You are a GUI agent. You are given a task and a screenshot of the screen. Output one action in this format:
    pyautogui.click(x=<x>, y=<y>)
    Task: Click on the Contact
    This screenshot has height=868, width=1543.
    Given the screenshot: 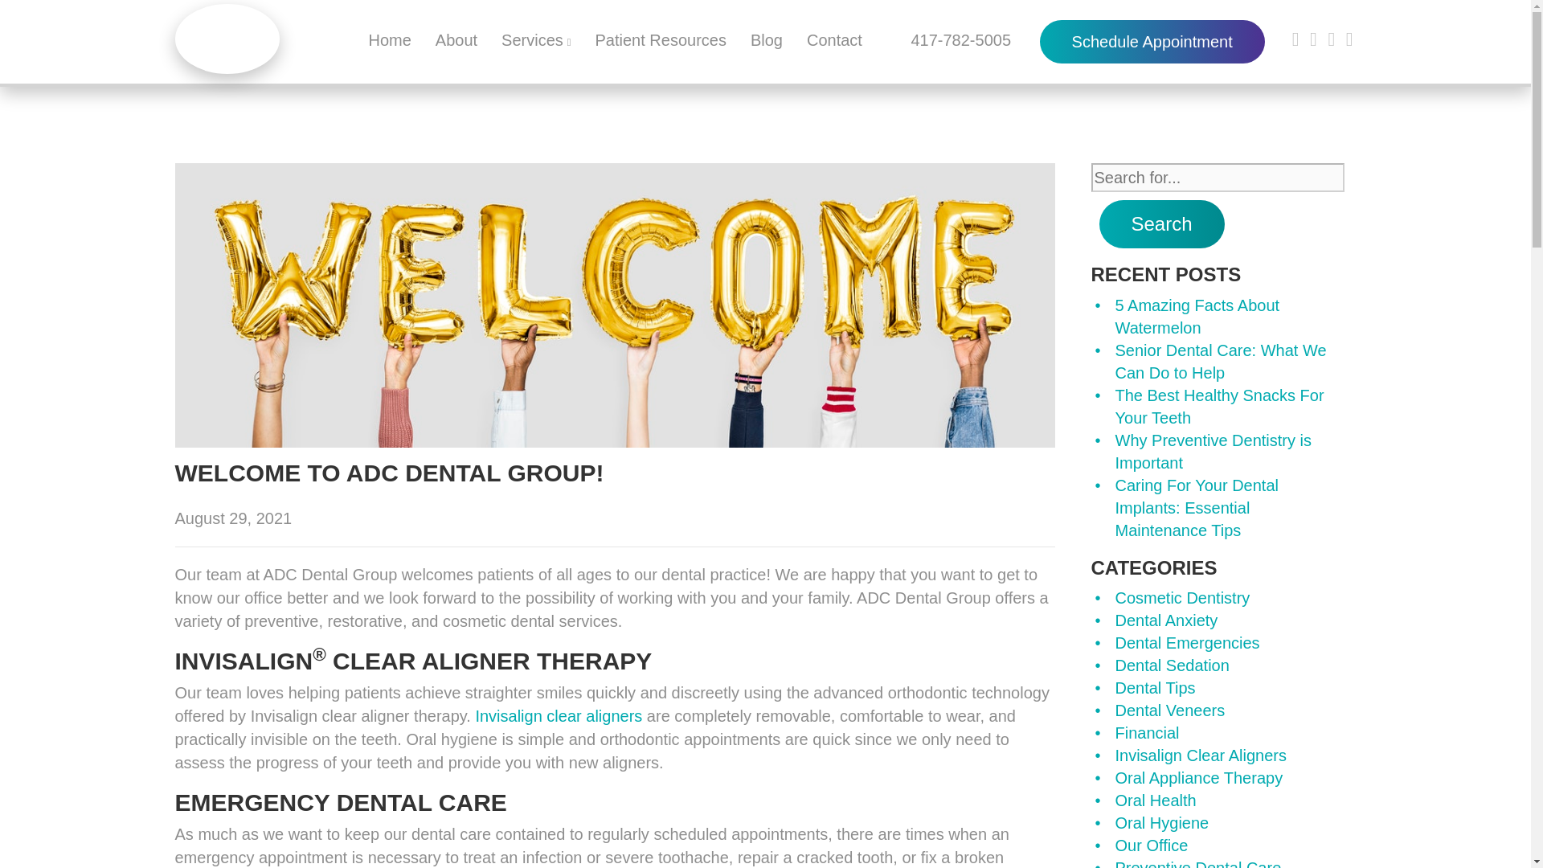 What is the action you would take?
    pyautogui.click(x=834, y=39)
    